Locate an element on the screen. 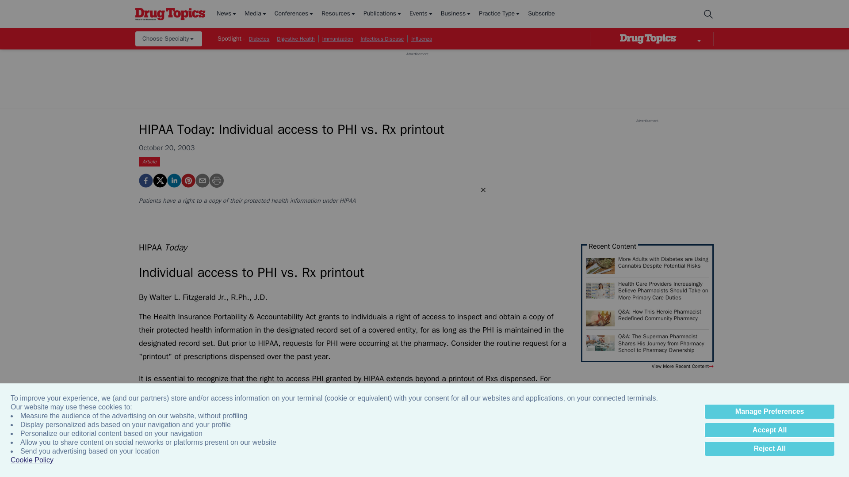 Image resolution: width=849 pixels, height=477 pixels. Accept All is located at coordinates (769, 430).